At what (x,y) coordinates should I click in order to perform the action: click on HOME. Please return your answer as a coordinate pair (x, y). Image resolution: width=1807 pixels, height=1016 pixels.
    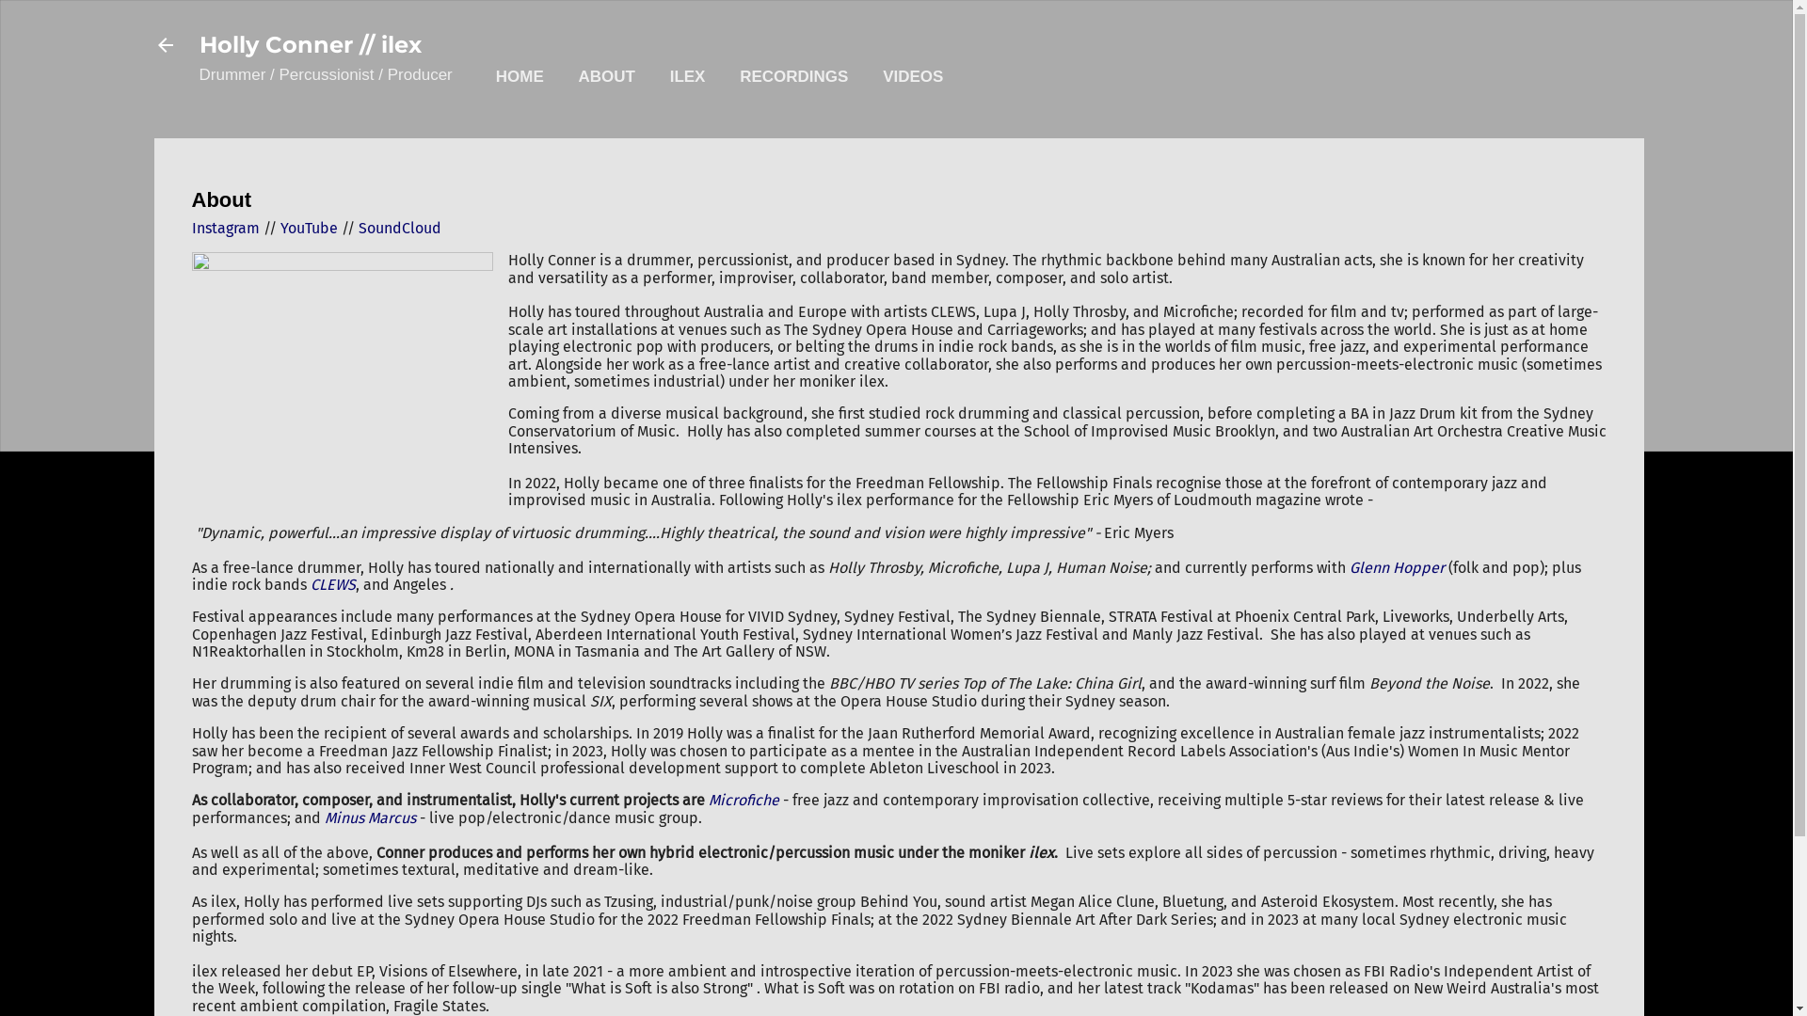
    Looking at the image, I should click on (520, 77).